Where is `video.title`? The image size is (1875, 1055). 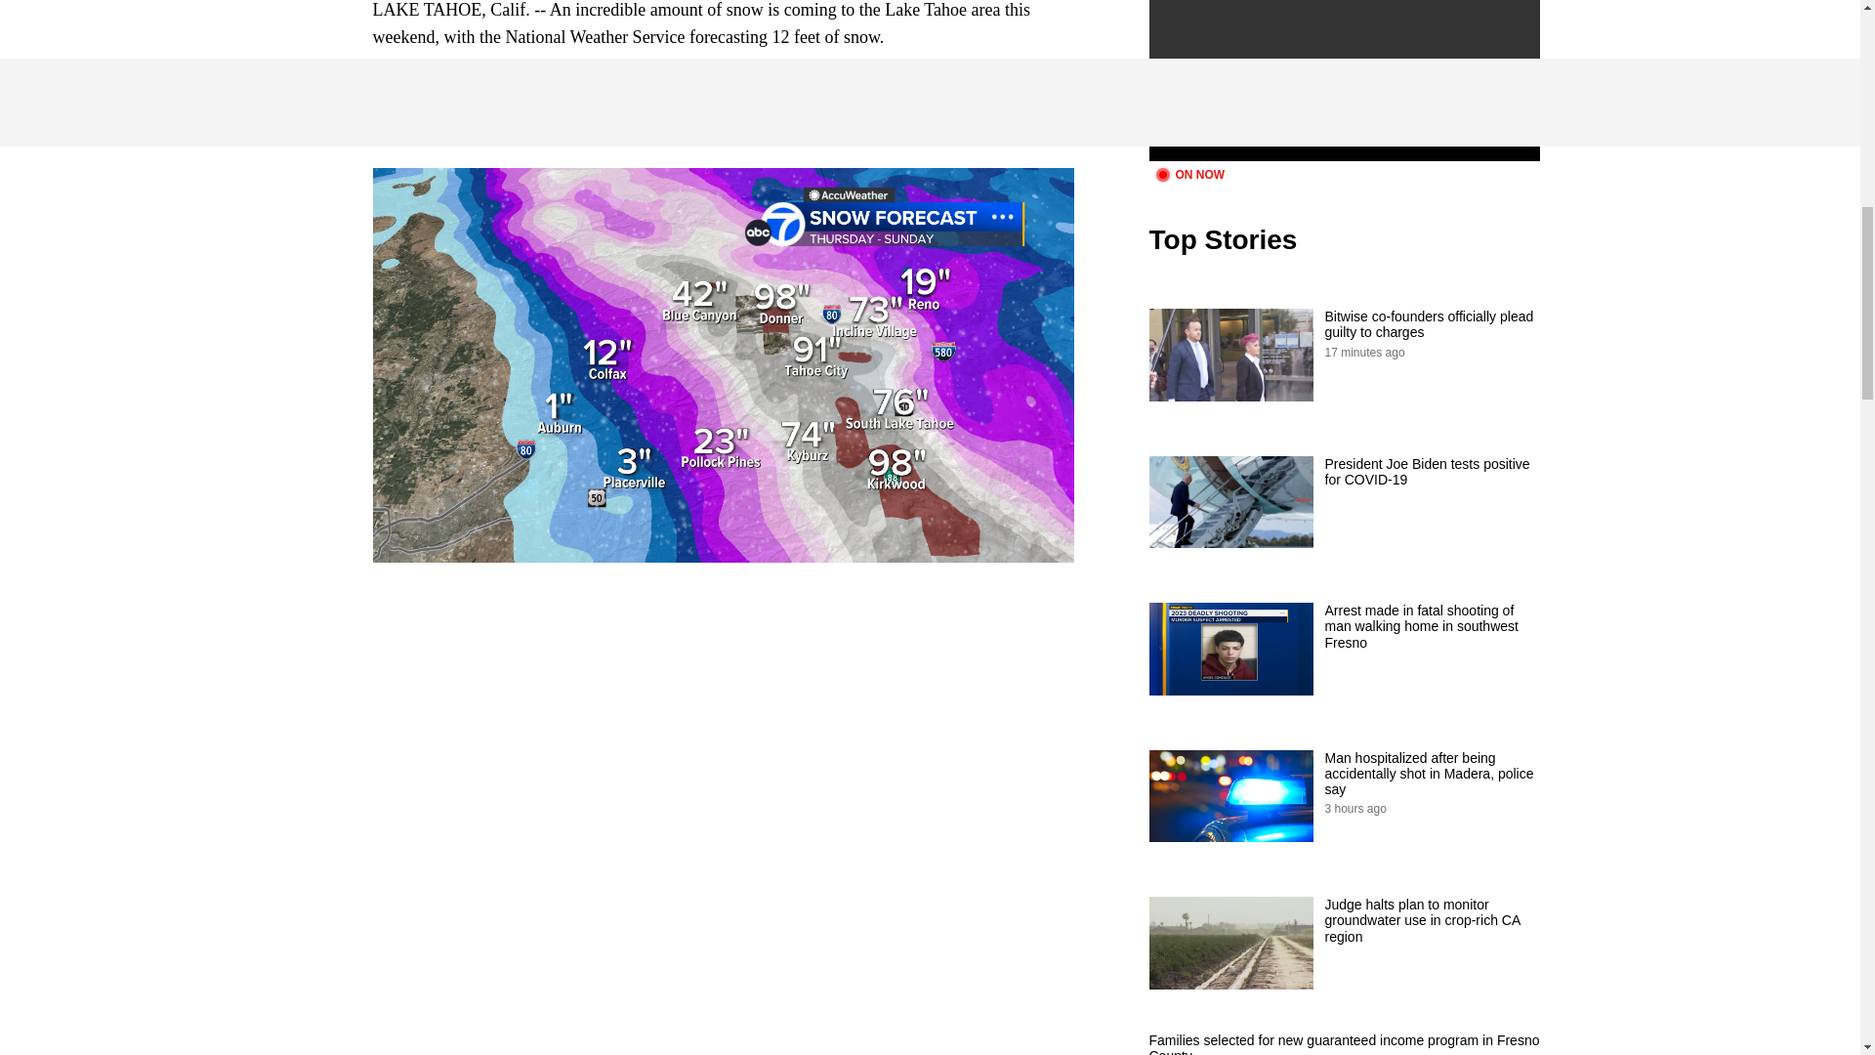
video.title is located at coordinates (1344, 80).